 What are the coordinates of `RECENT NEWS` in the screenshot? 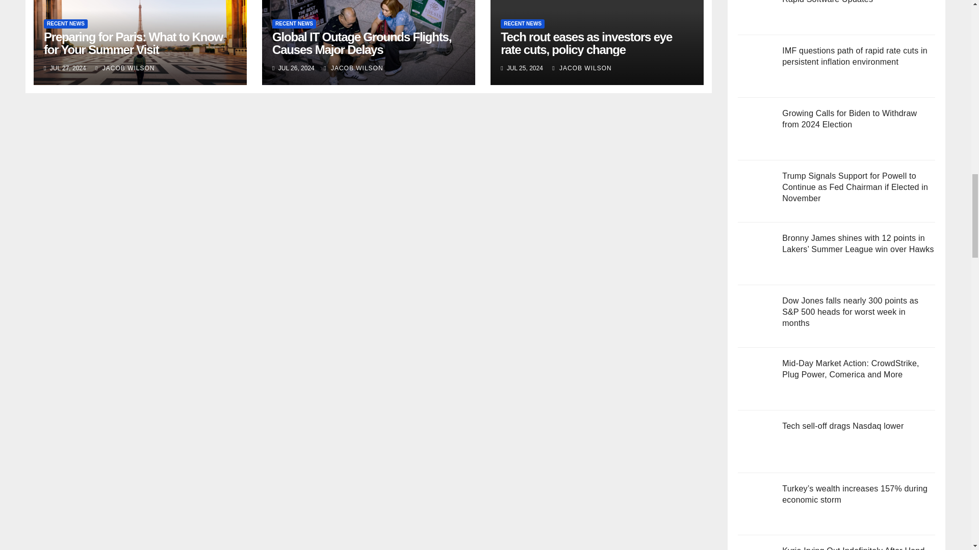 It's located at (294, 23).